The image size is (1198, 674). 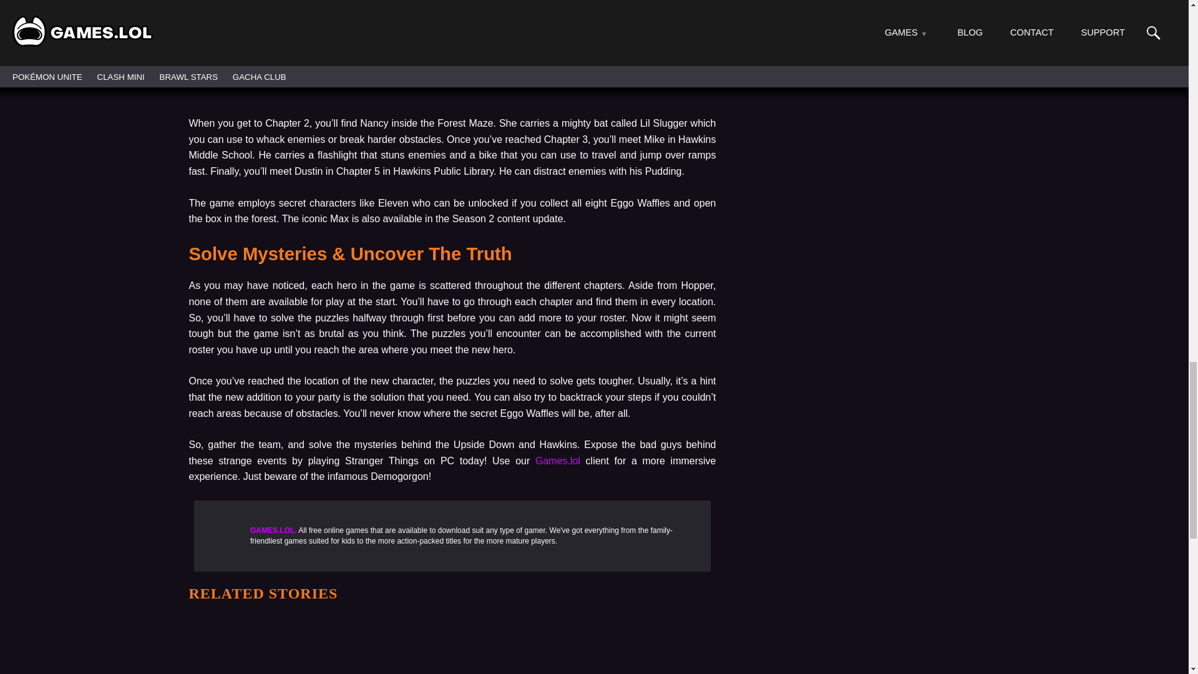 What do you see at coordinates (558, 461) in the screenshot?
I see `Games.lol` at bounding box center [558, 461].